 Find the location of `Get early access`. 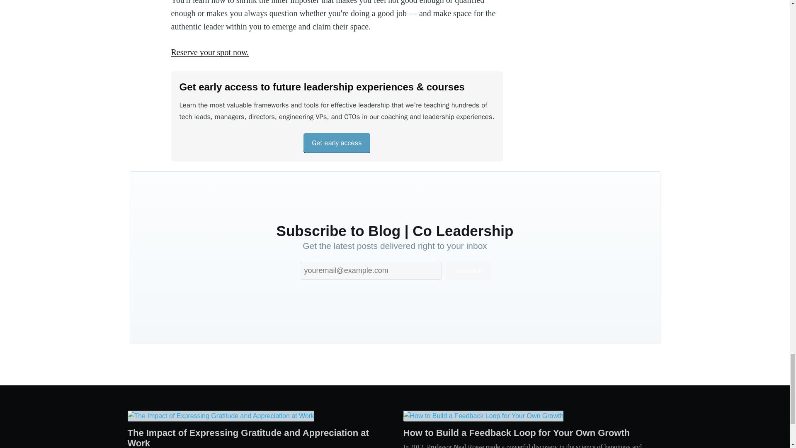

Get early access is located at coordinates (337, 143).